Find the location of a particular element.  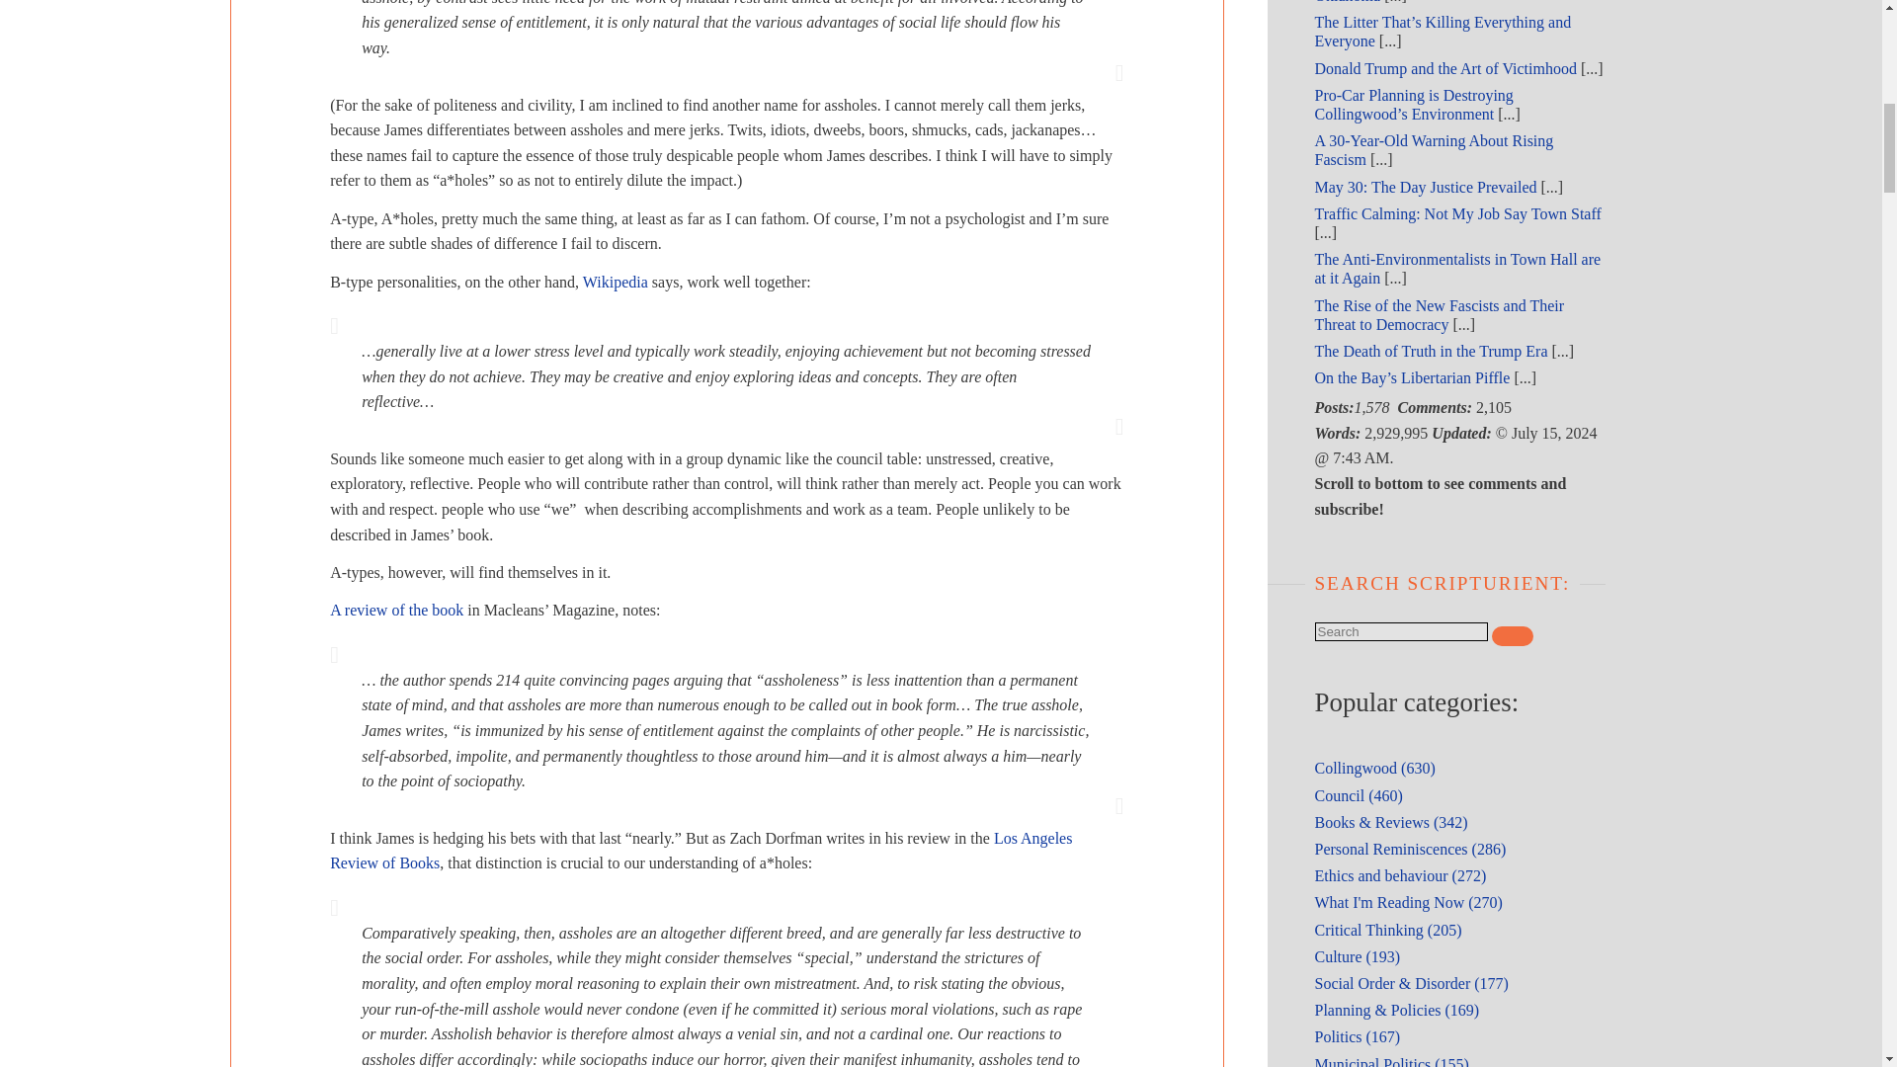

A 30-Year-Old Warning About Rising Fascism is located at coordinates (1434, 149).